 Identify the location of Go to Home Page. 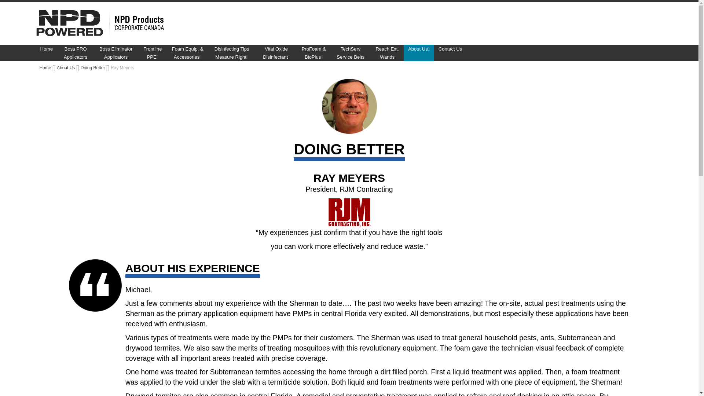
(45, 68).